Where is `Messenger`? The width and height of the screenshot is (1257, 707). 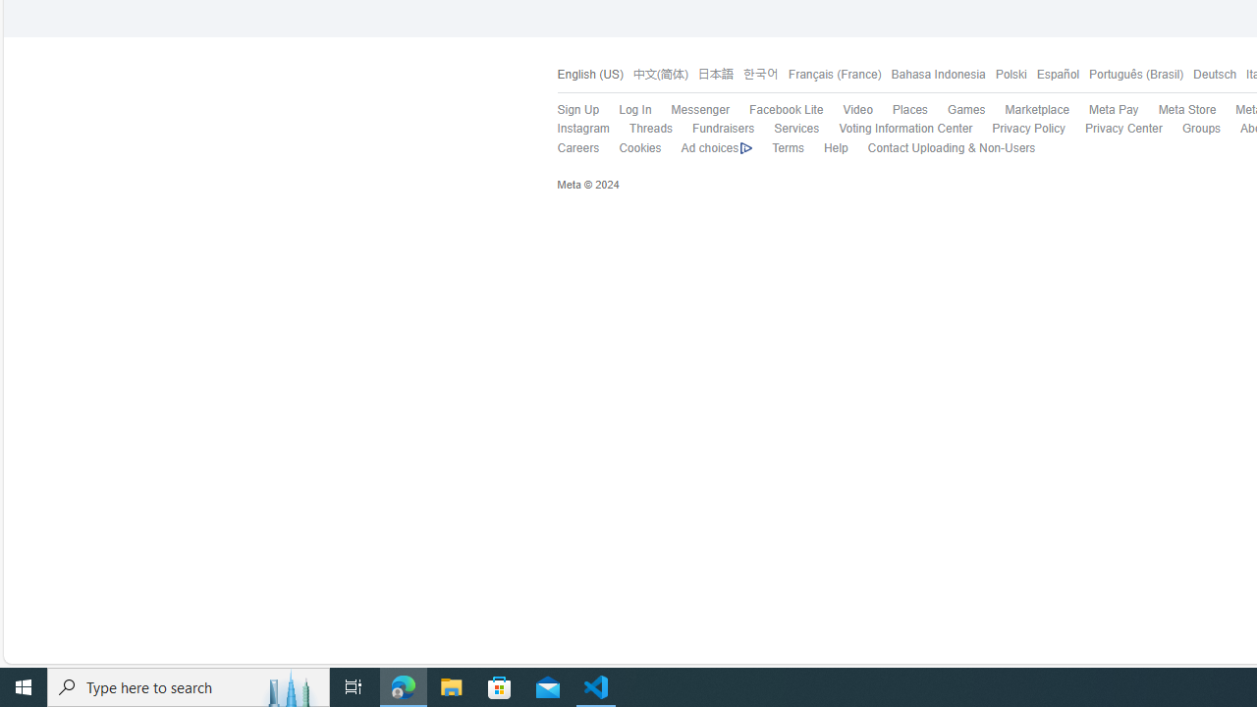
Messenger is located at coordinates (699, 110).